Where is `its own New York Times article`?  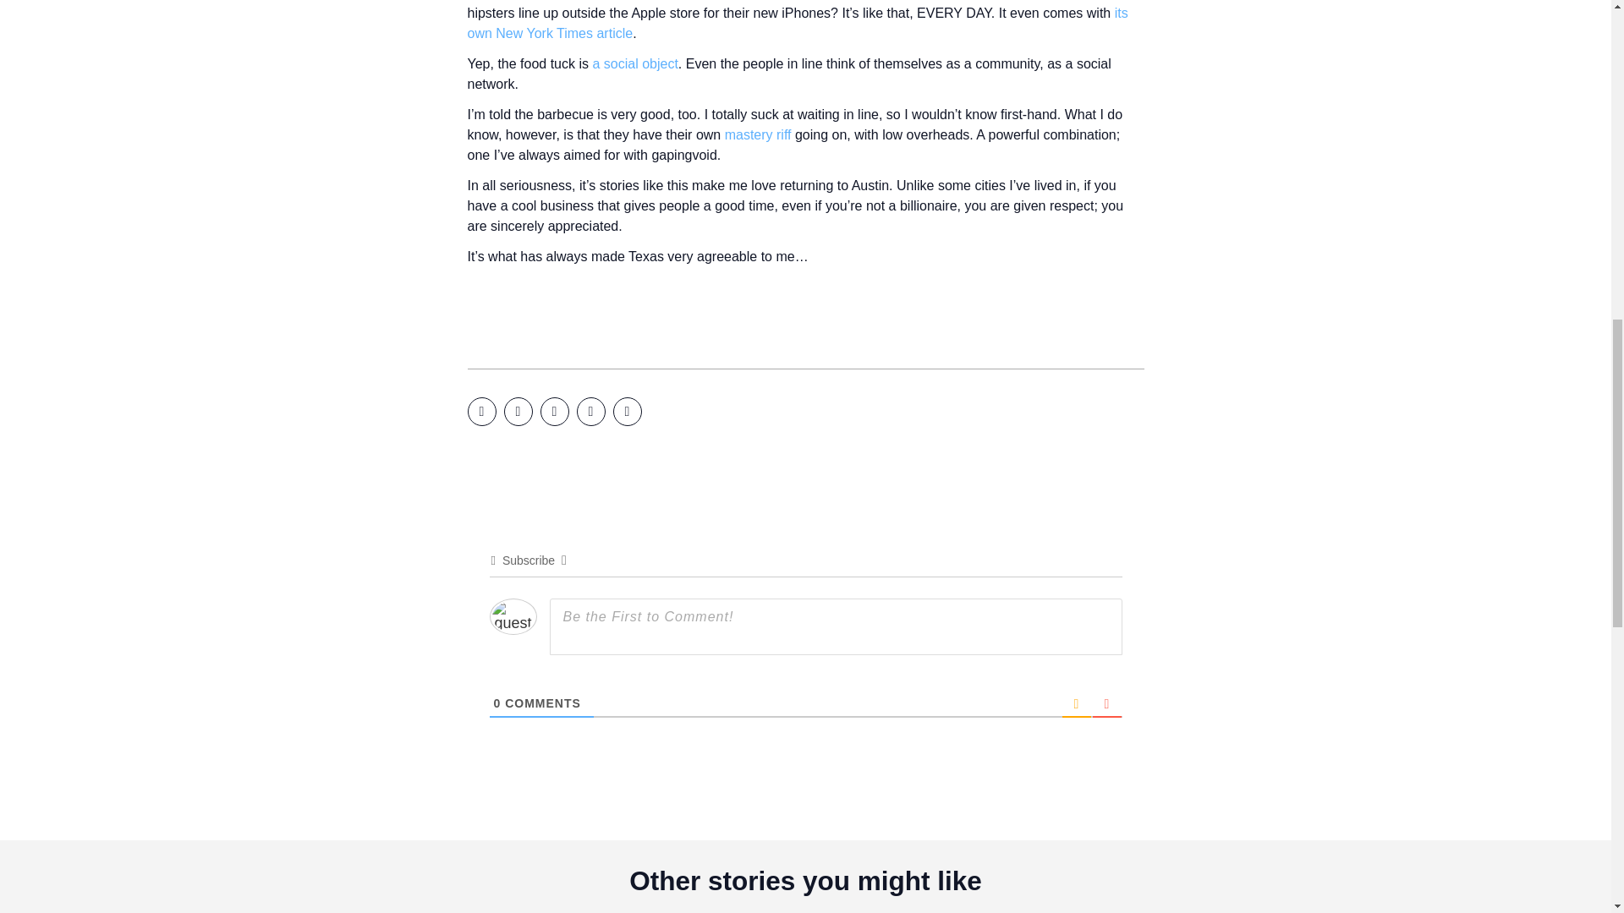 its own New York Times article is located at coordinates (797, 22).